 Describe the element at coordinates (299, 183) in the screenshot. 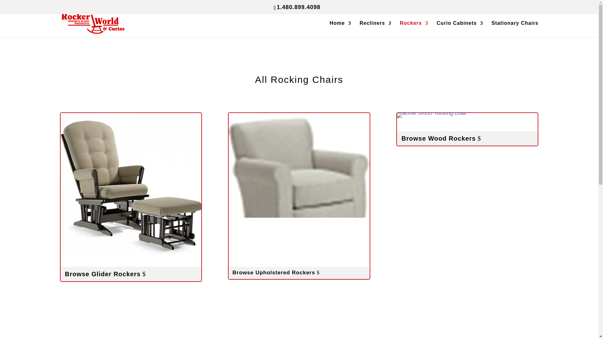

I see `Best-Gemily-Upholstered-Swivel-Glider-Chair-2837` at that location.